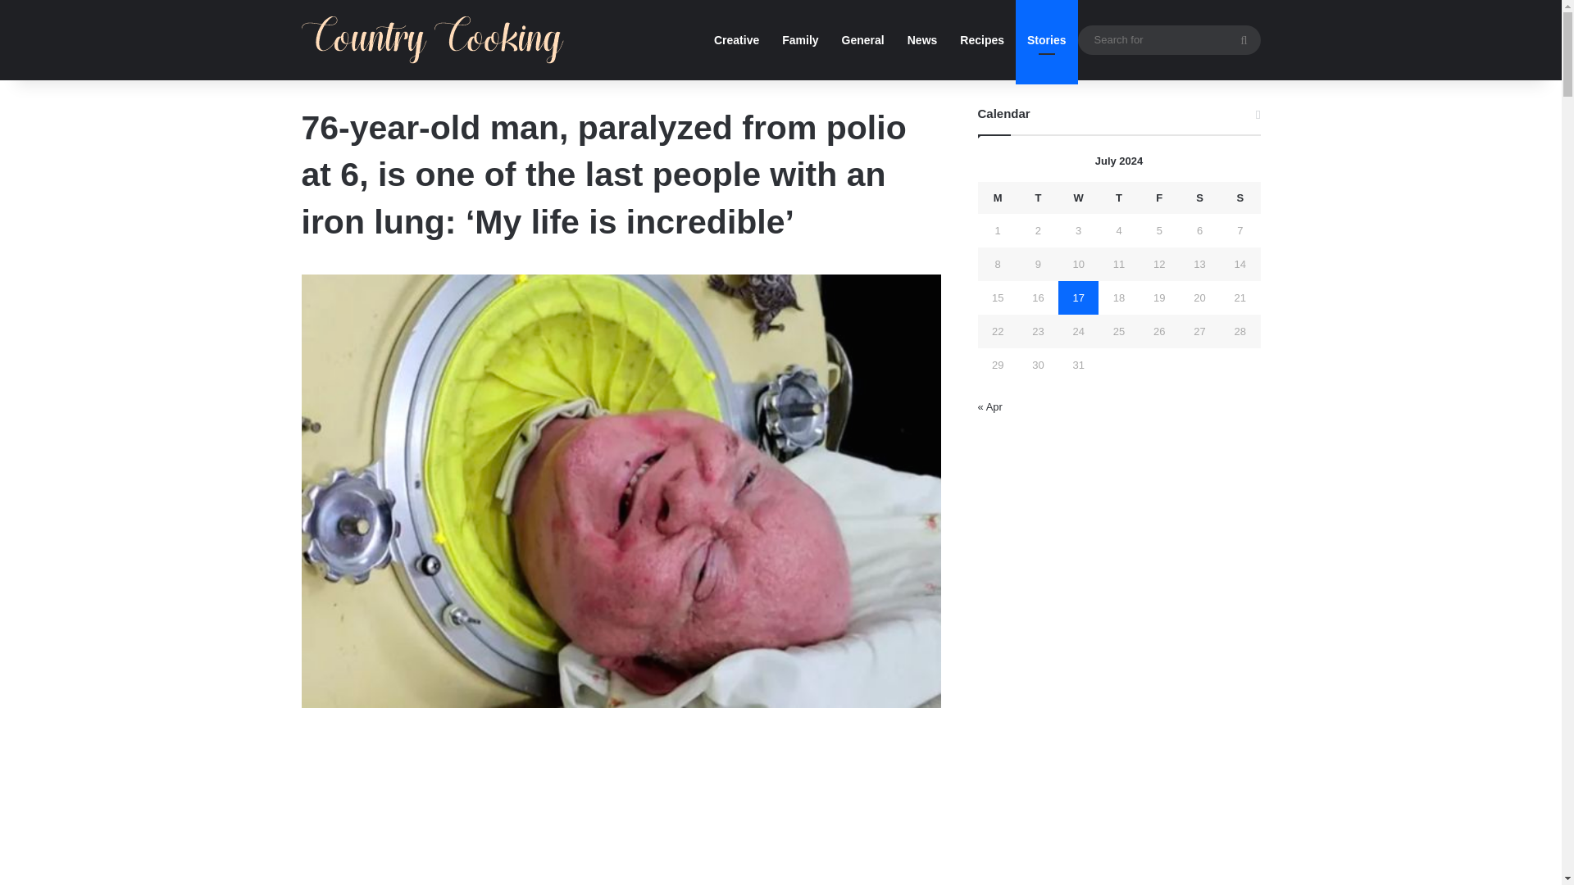 This screenshot has height=885, width=1574. What do you see at coordinates (998, 198) in the screenshot?
I see `Monday` at bounding box center [998, 198].